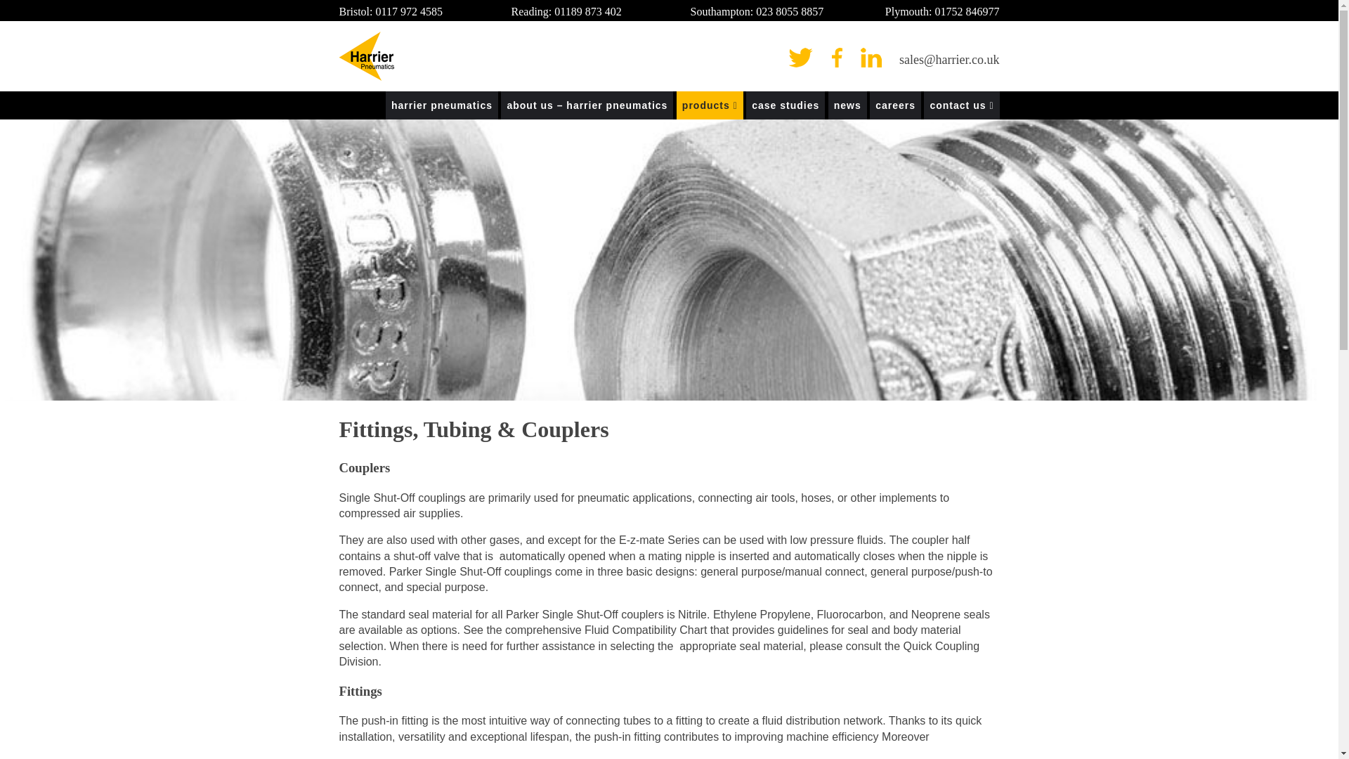 The width and height of the screenshot is (1349, 759). Describe the element at coordinates (756, 12) in the screenshot. I see `Southampton: 023 8055 8857` at that location.